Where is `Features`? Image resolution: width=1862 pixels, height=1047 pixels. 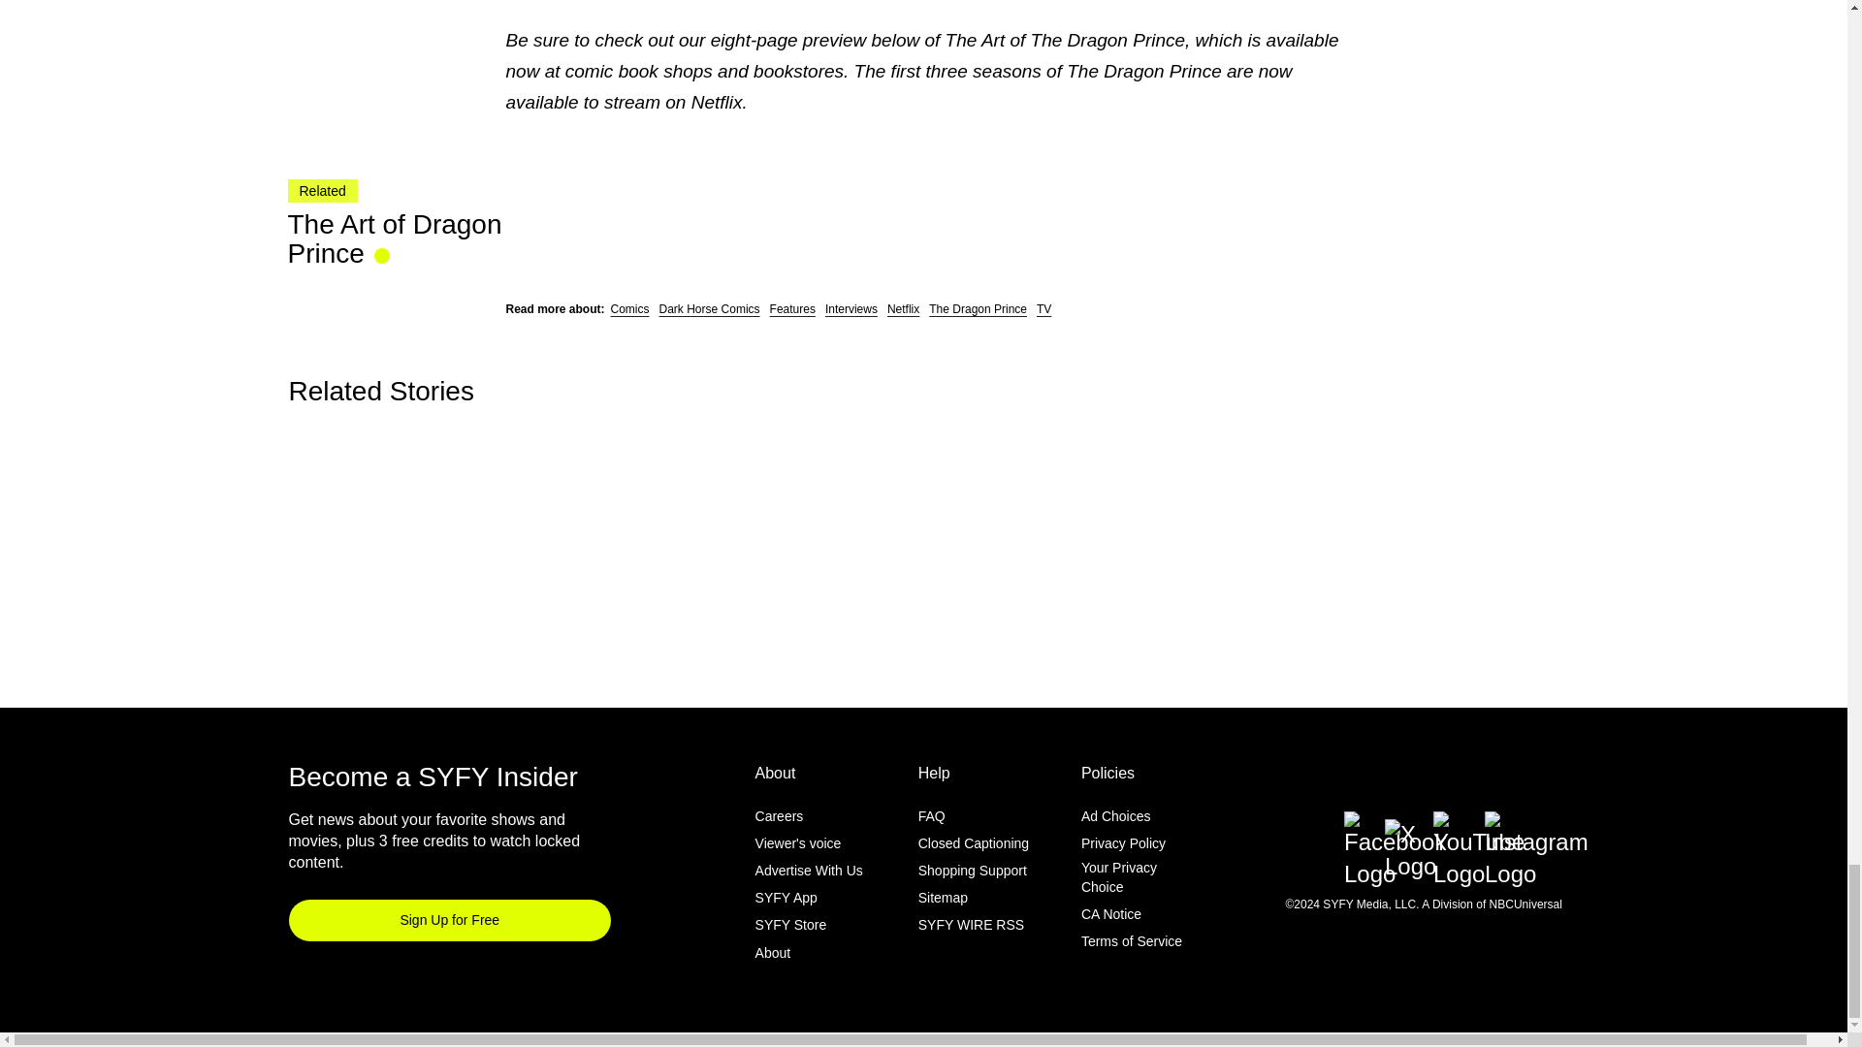 Features is located at coordinates (792, 309).